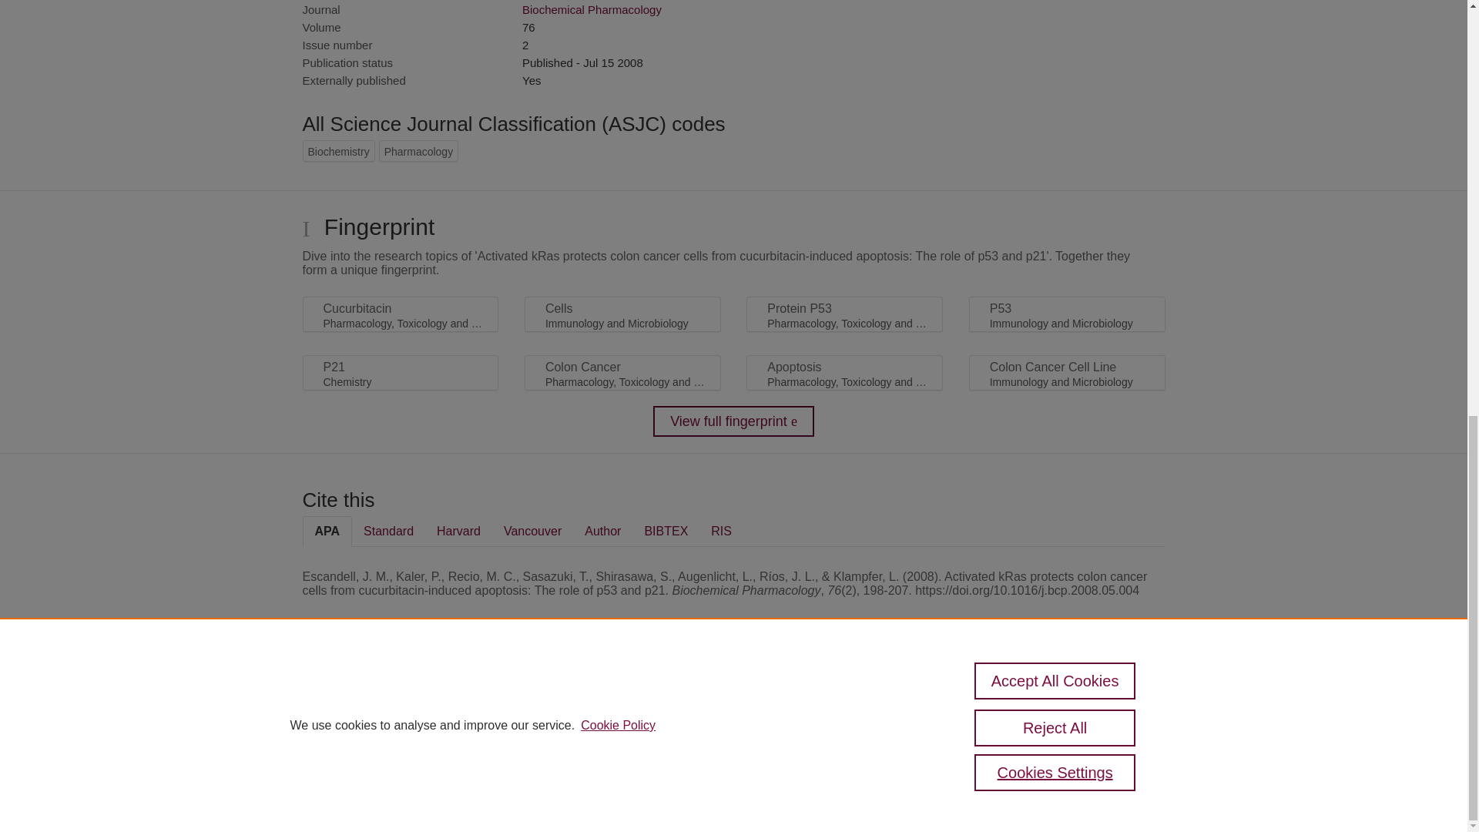  Describe the element at coordinates (733, 421) in the screenshot. I see `View full fingerprint` at that location.